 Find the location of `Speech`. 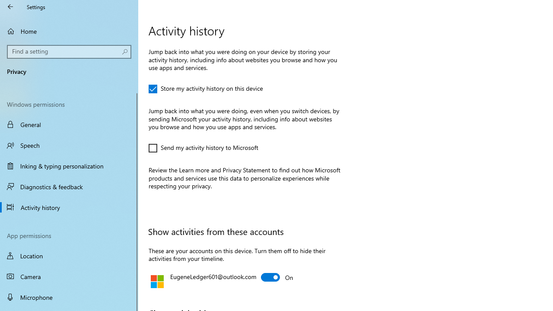

Speech is located at coordinates (69, 145).